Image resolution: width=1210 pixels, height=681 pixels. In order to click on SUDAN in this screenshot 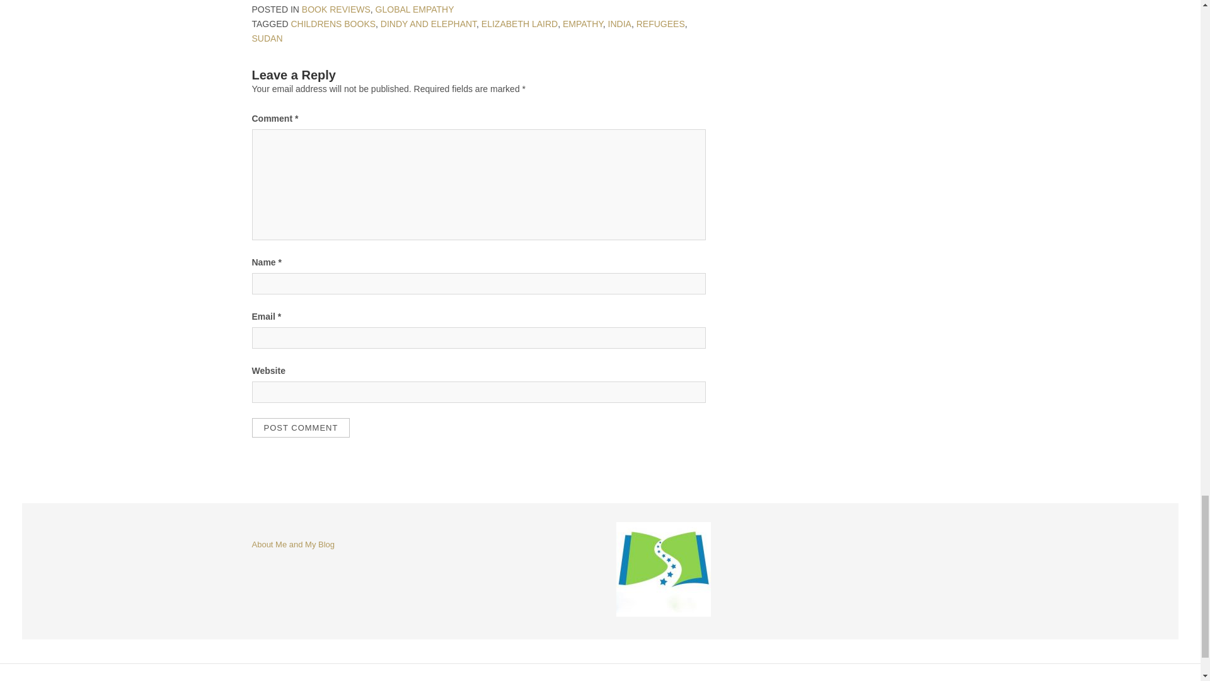, I will do `click(267, 38)`.